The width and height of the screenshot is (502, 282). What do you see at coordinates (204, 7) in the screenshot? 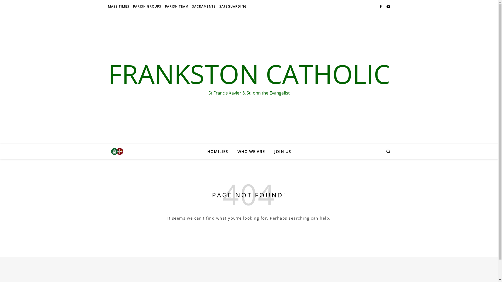
I see `SACRAMENTS` at bounding box center [204, 7].